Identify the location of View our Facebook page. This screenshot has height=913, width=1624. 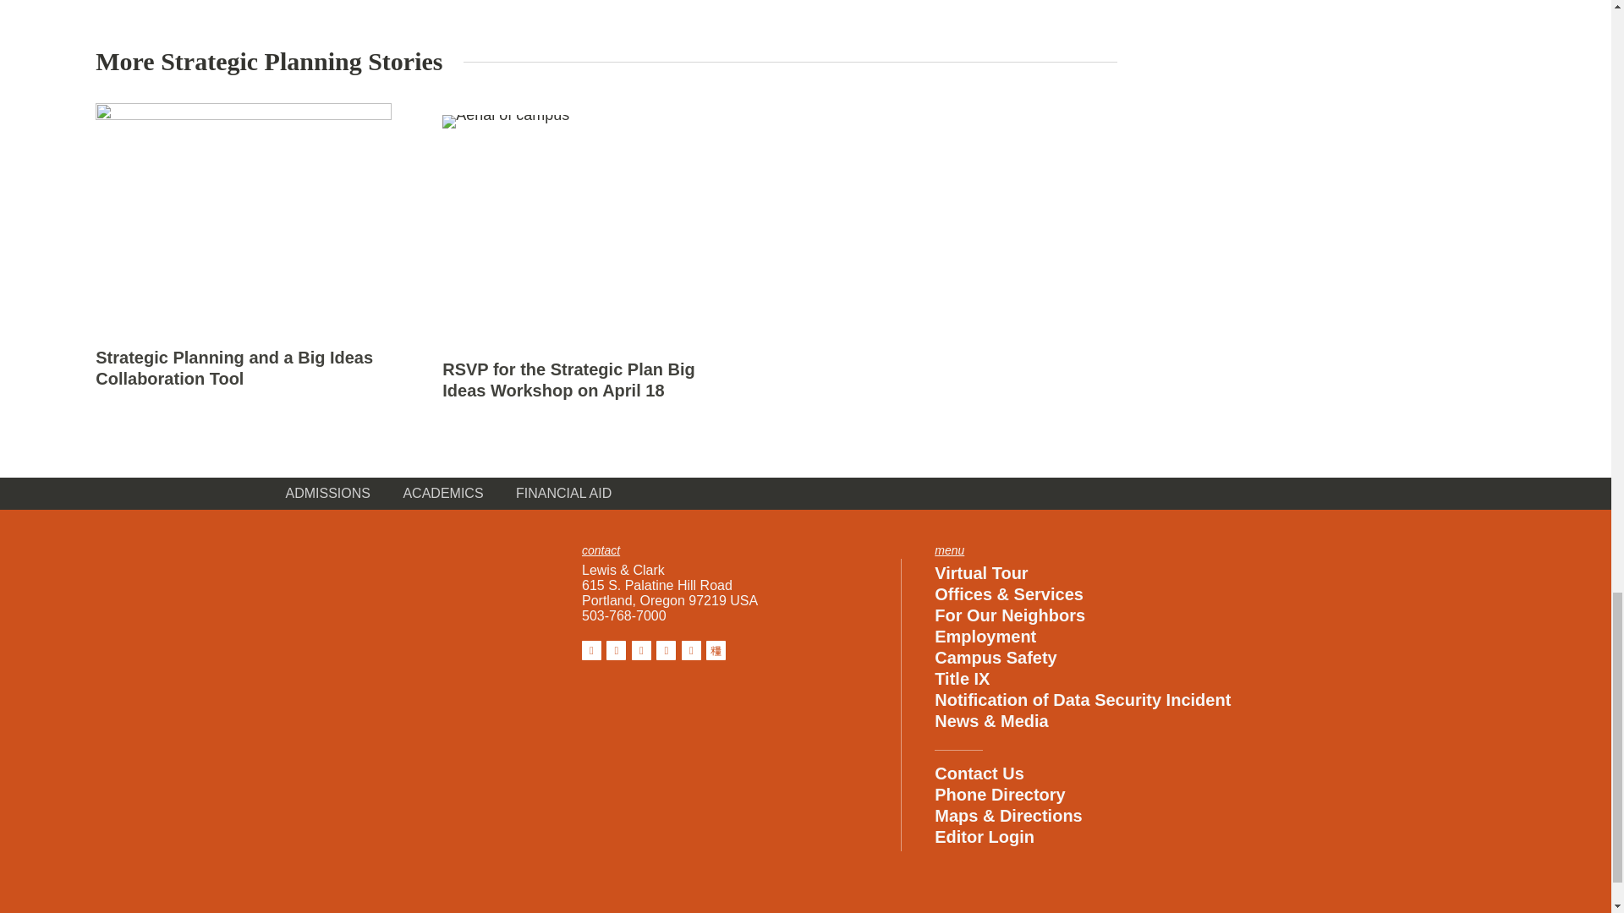
(590, 650).